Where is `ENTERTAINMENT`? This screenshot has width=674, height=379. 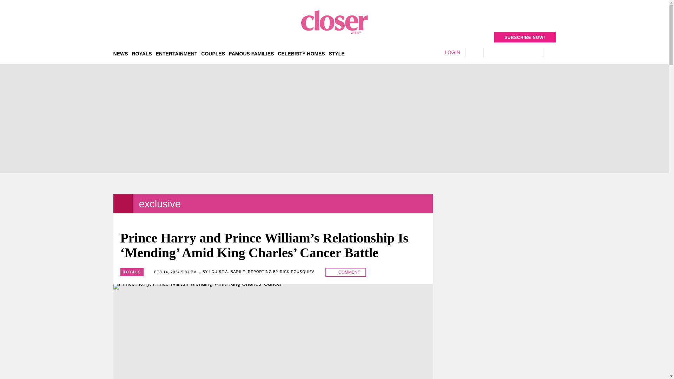 ENTERTAINMENT is located at coordinates (176, 53).